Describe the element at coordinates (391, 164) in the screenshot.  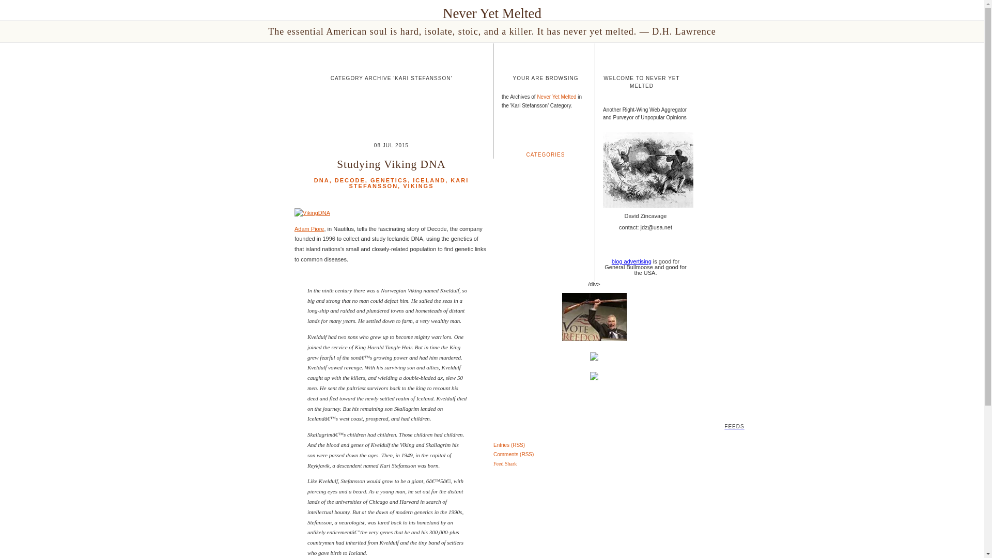
I see `Studying Viking DNA` at that location.